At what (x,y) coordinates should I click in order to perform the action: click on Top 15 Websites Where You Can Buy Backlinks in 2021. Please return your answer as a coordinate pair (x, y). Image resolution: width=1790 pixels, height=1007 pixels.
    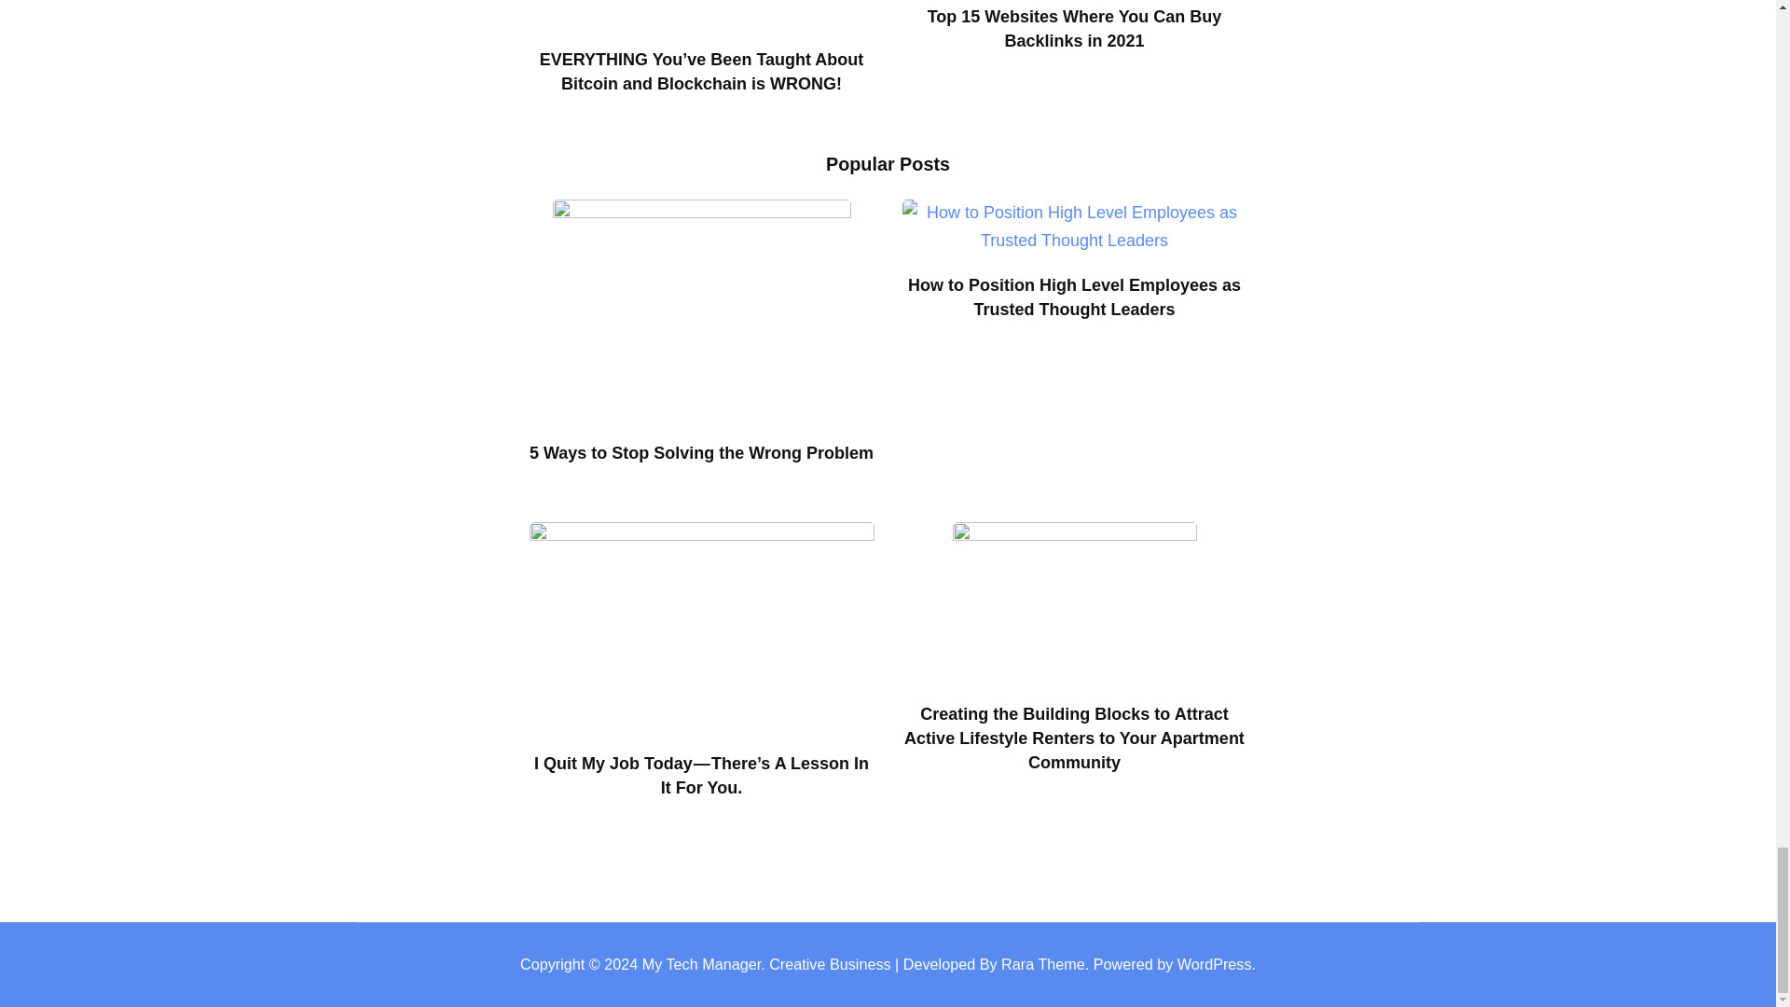
    Looking at the image, I should click on (1074, 28).